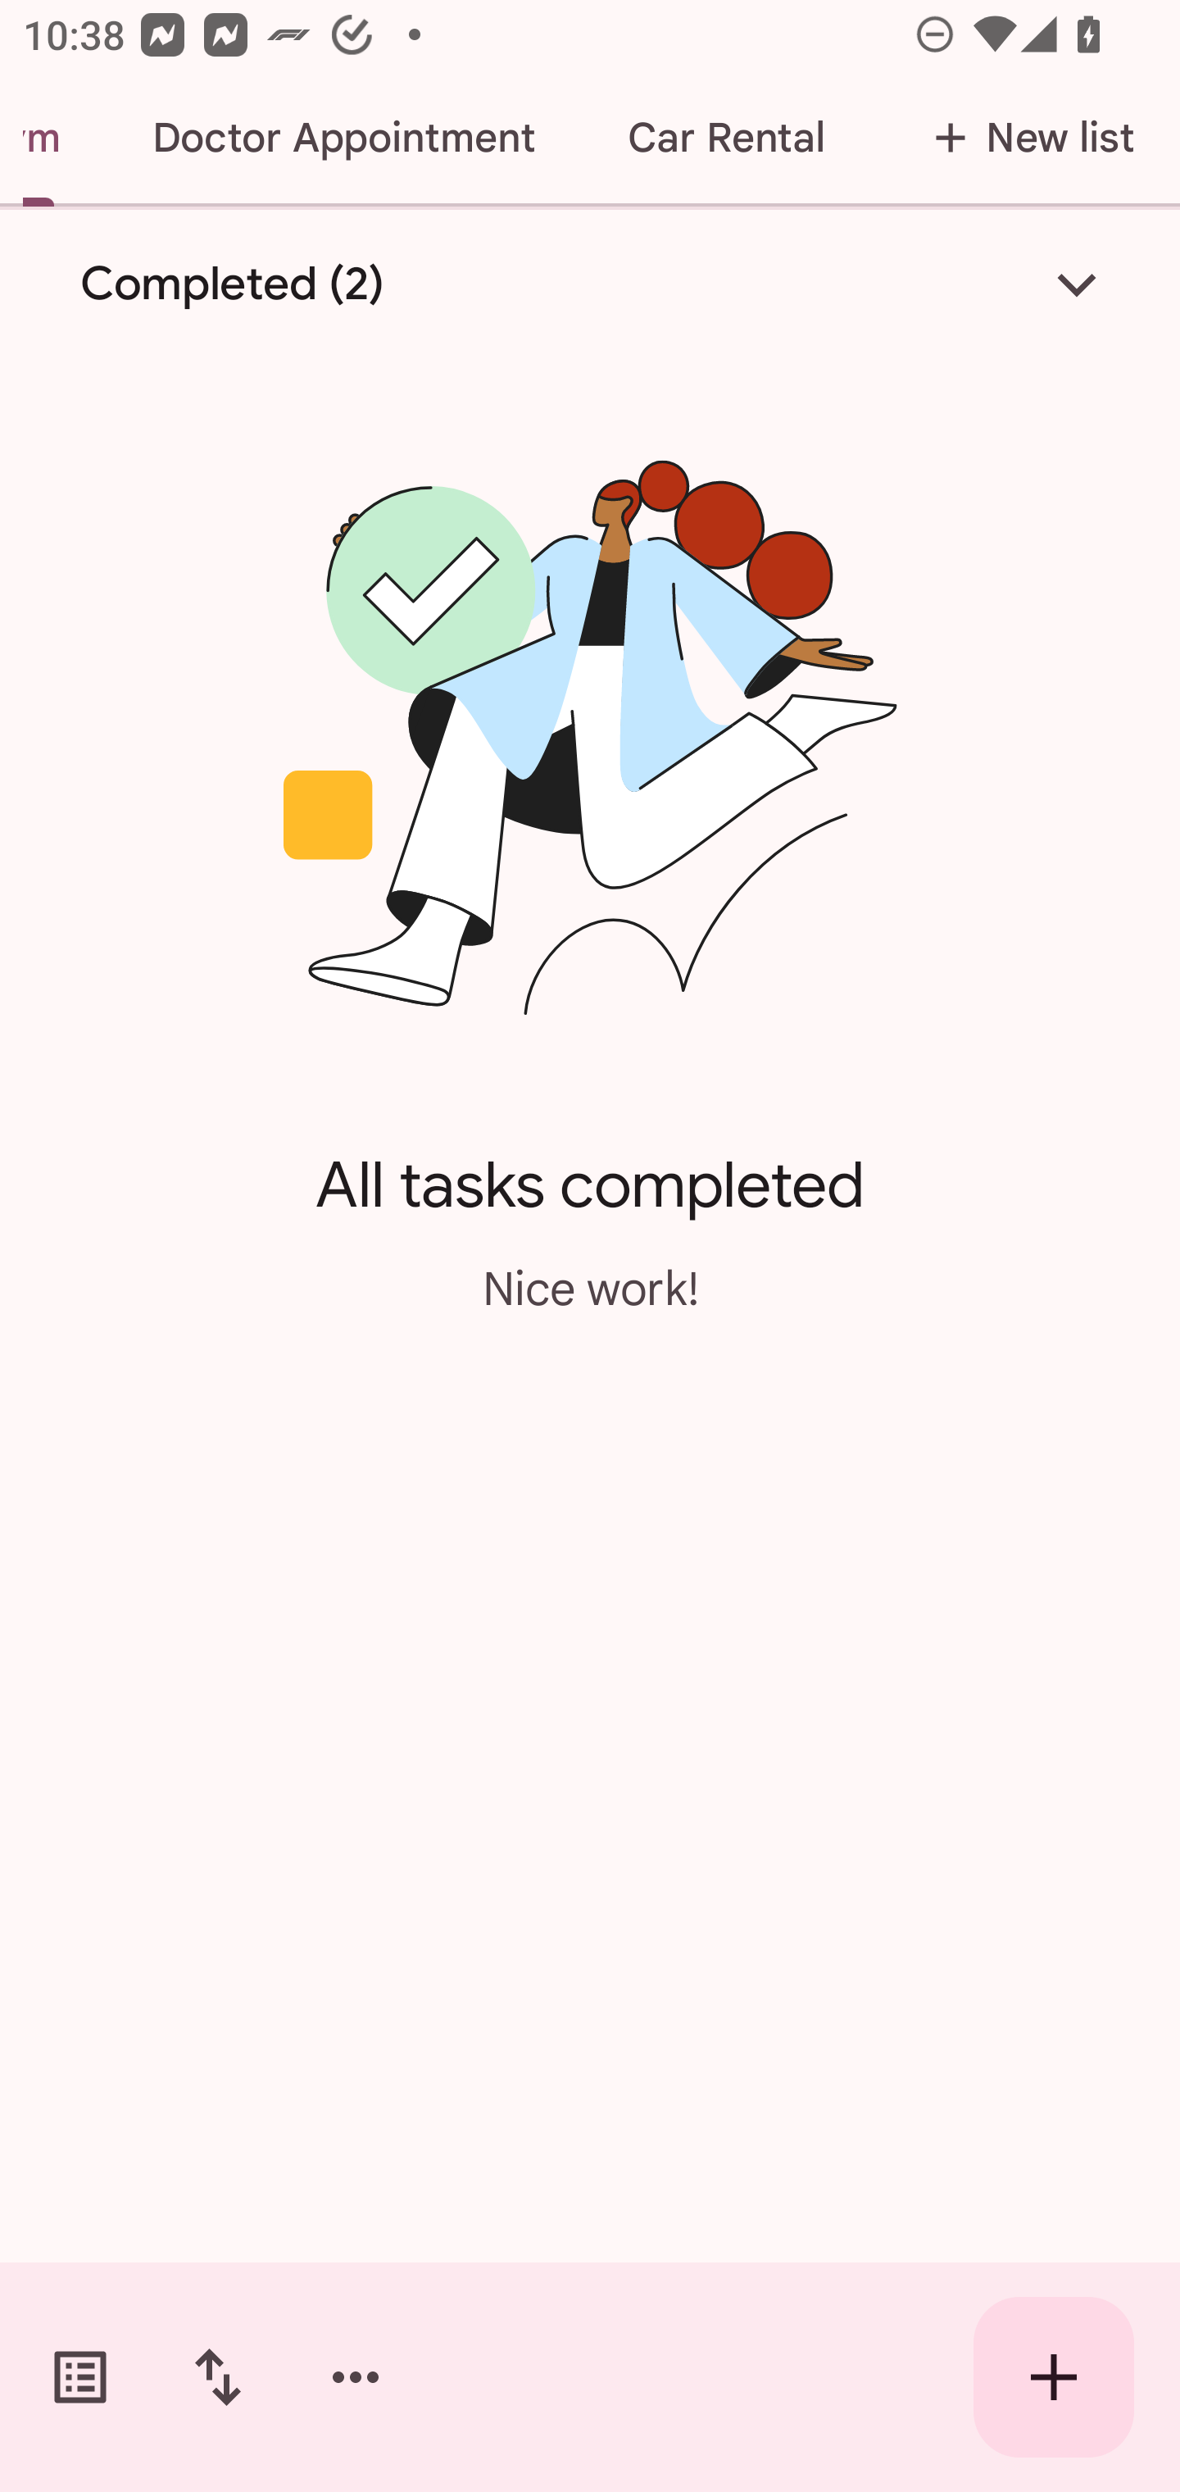  Describe the element at coordinates (356, 2377) in the screenshot. I see `More options` at that location.